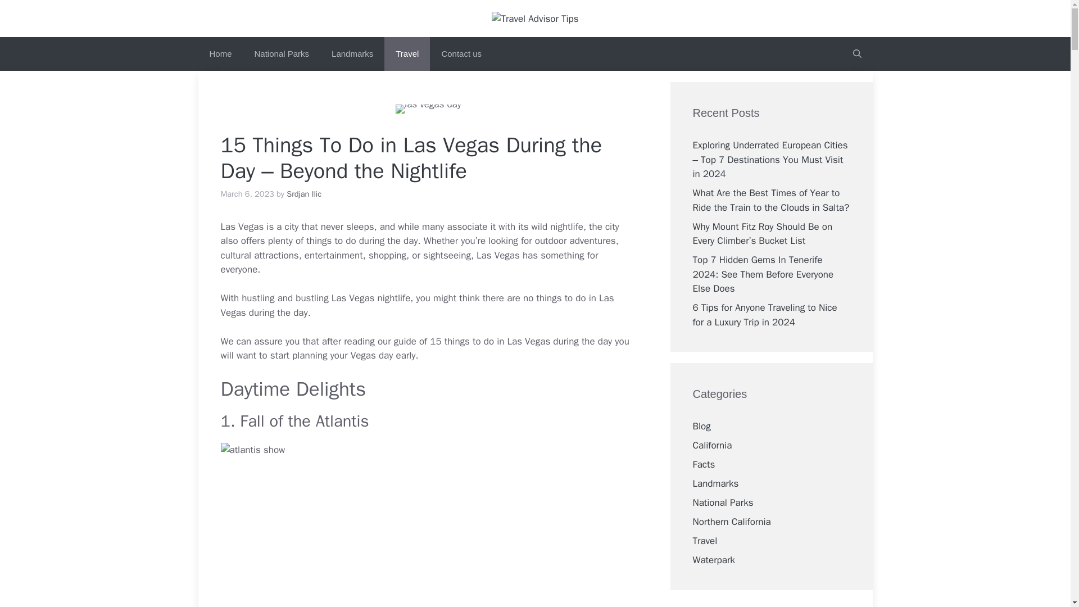 This screenshot has height=607, width=1079. Describe the element at coordinates (220, 54) in the screenshot. I see `Home` at that location.